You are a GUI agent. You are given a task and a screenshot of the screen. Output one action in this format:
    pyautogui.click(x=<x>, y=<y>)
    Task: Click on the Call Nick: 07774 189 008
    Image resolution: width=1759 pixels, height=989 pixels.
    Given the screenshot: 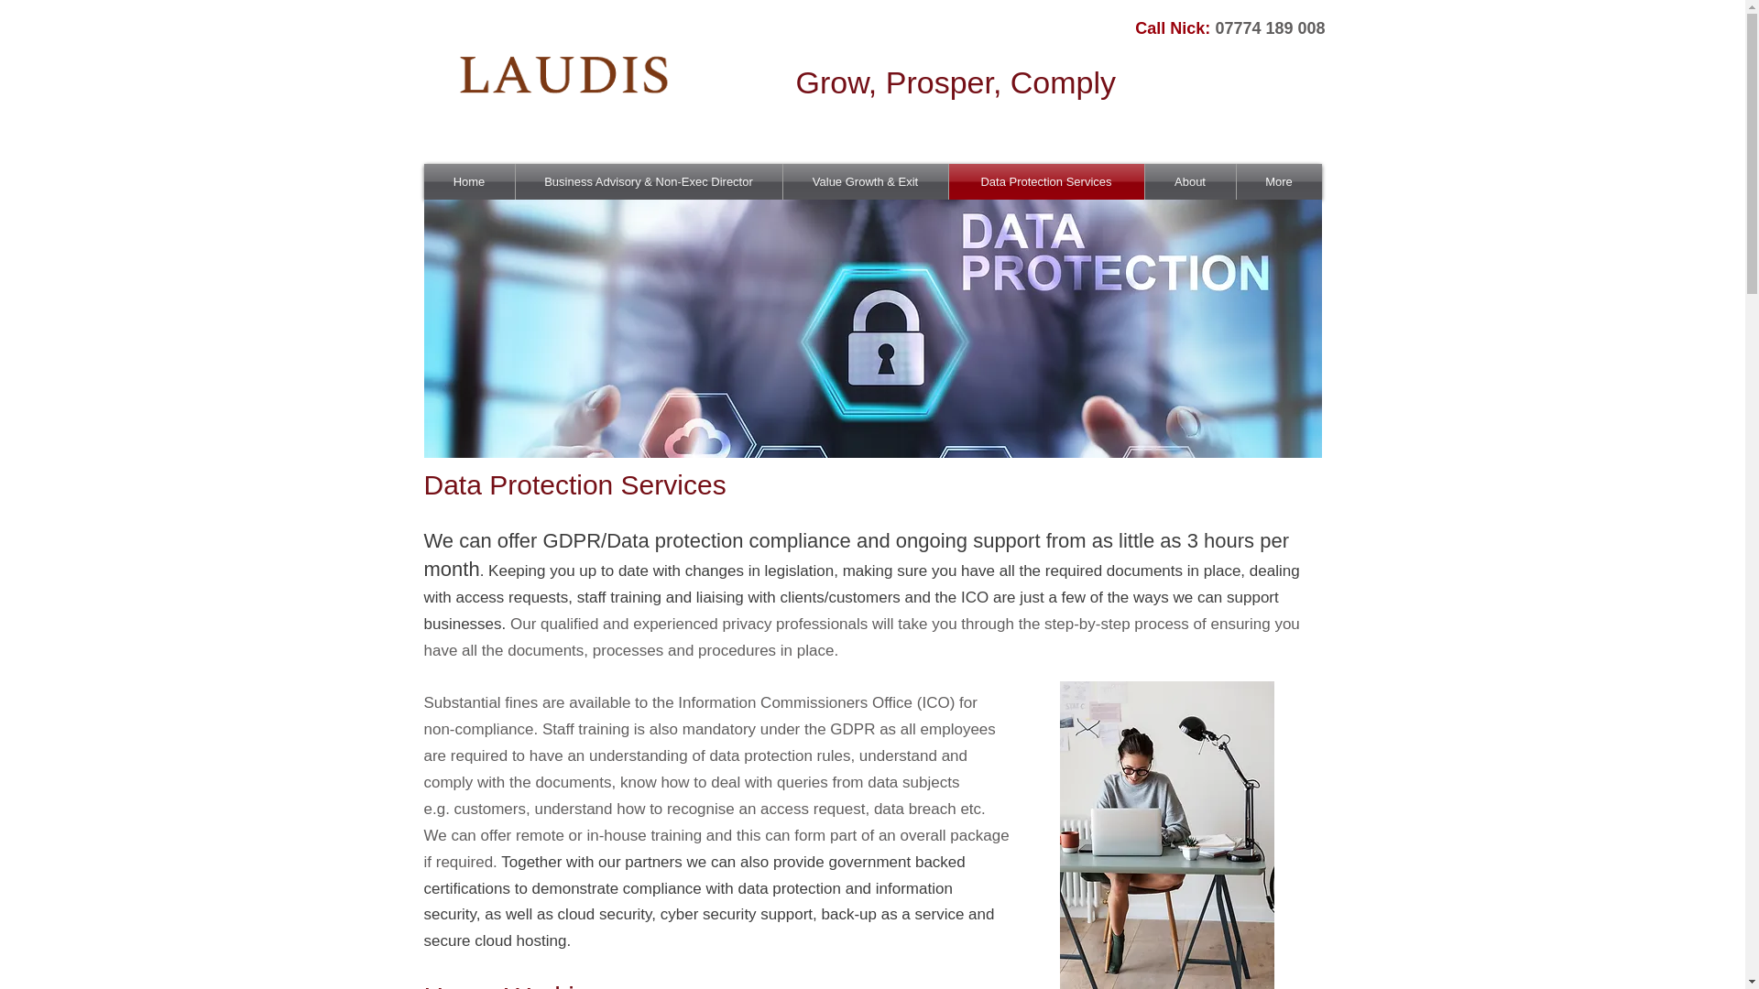 What is the action you would take?
    pyautogui.click(x=1229, y=27)
    